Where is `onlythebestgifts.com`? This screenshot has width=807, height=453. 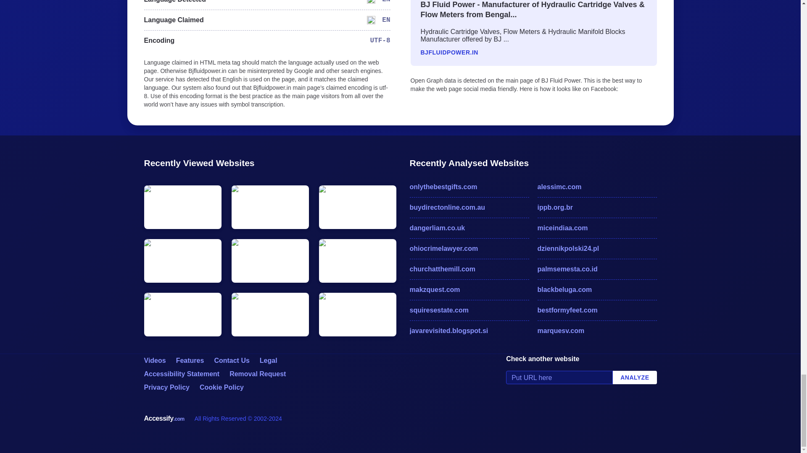 onlythebestgifts.com is located at coordinates (469, 187).